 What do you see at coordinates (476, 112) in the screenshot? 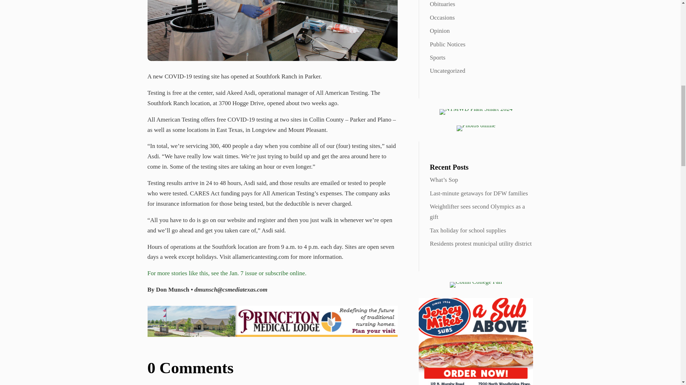
I see `FY24-Summer-KnowWhenToWater-Static Ads 300x250` at bounding box center [476, 112].